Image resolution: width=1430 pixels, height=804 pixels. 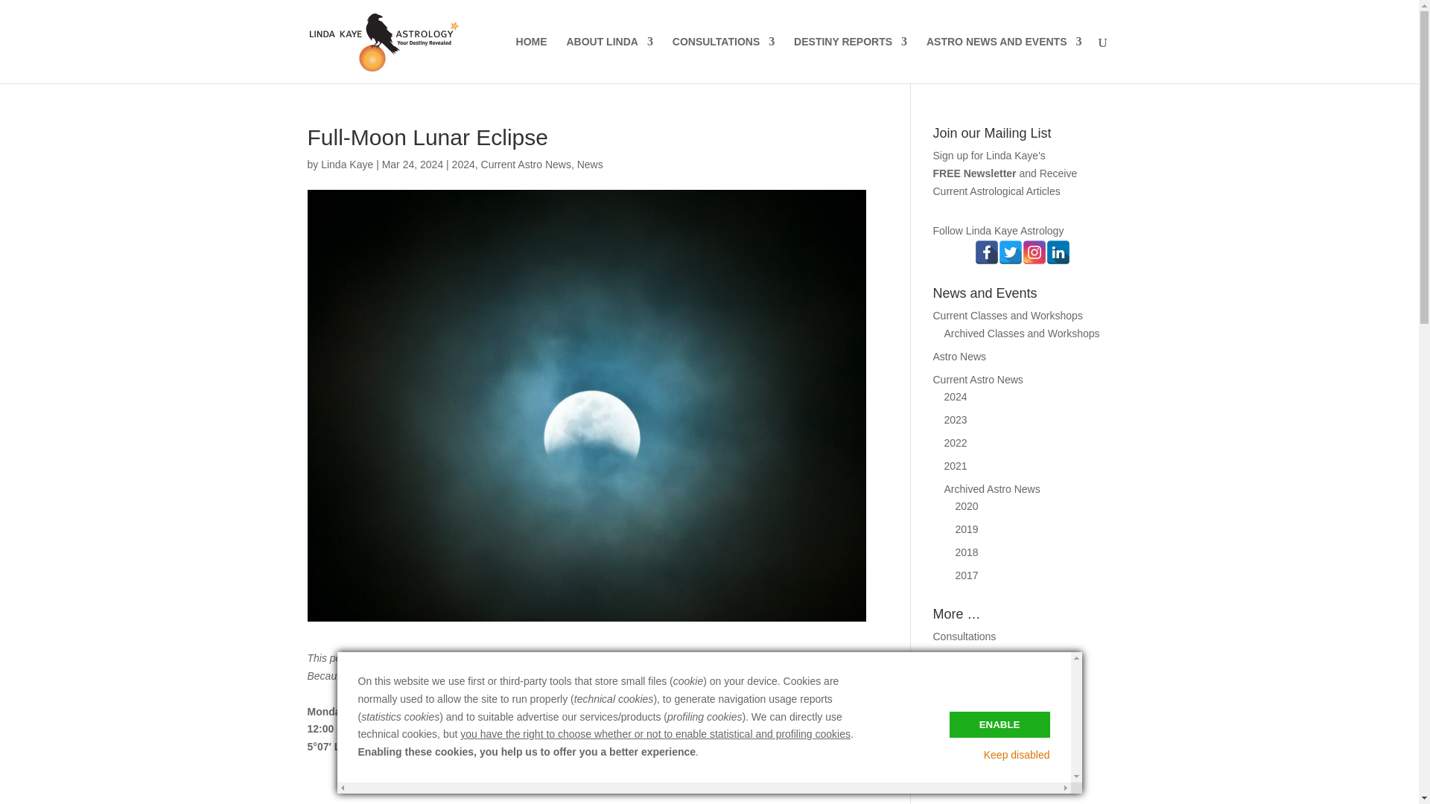 What do you see at coordinates (723, 60) in the screenshot?
I see `CONSULTATIONS` at bounding box center [723, 60].